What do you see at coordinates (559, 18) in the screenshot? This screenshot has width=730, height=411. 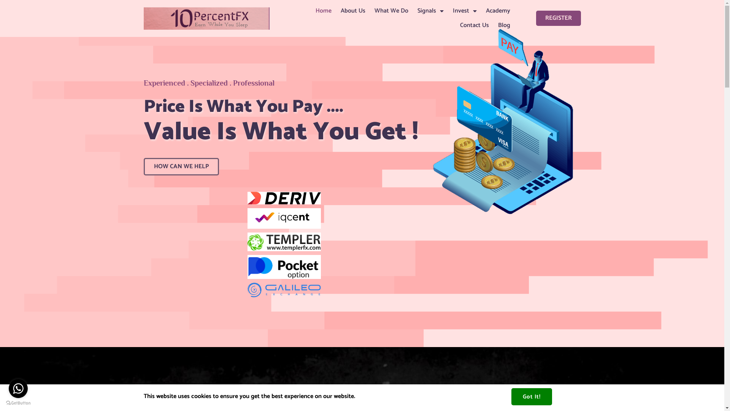 I see `REGISTER` at bounding box center [559, 18].